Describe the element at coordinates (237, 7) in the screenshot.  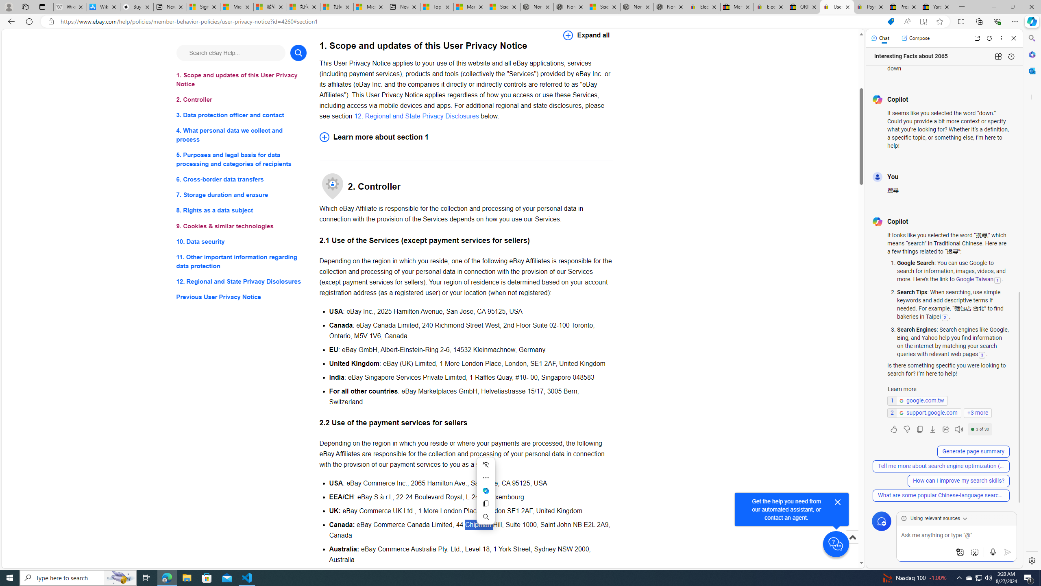
I see `Microsoft Services Agreement` at that location.